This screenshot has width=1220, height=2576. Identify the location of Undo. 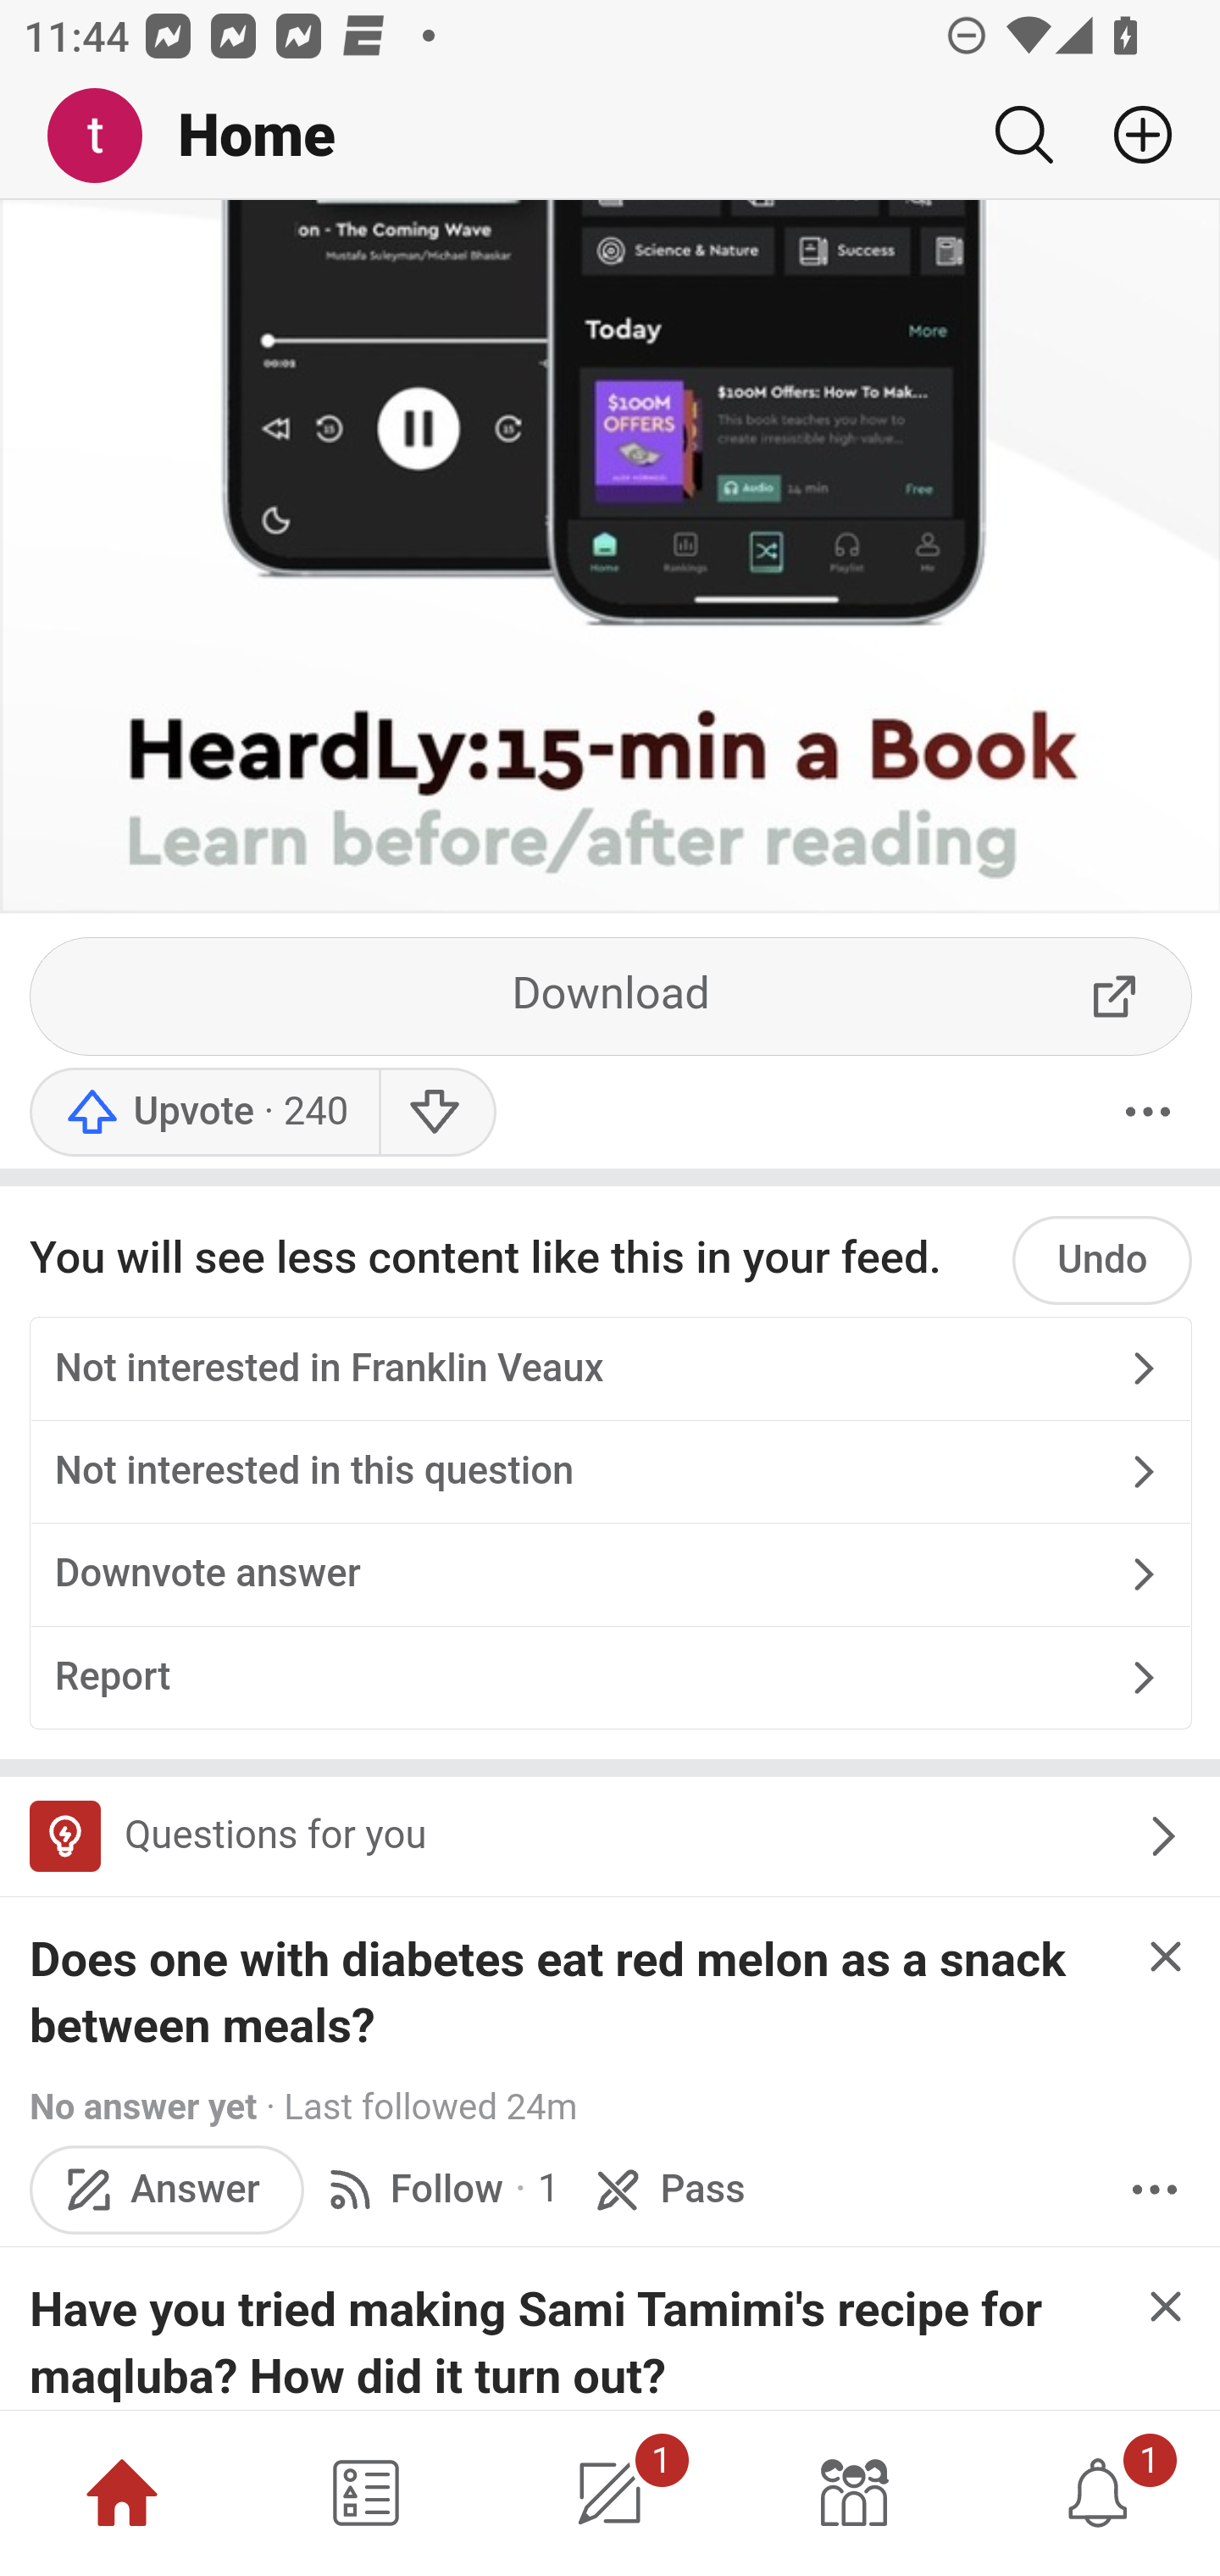
(1101, 1262).